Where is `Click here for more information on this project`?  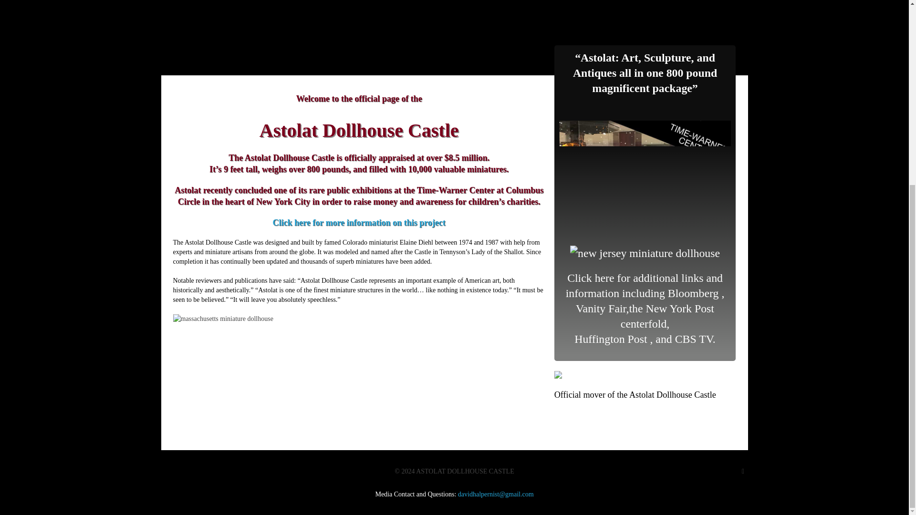
Click here for more information on this project is located at coordinates (359, 222).